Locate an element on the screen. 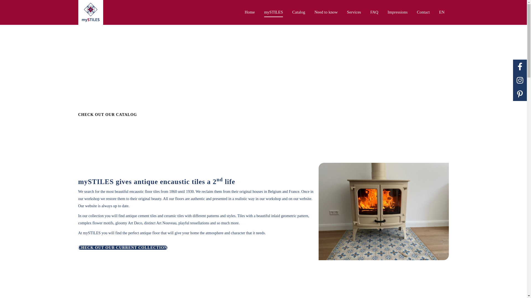  Home is located at coordinates (250, 12).